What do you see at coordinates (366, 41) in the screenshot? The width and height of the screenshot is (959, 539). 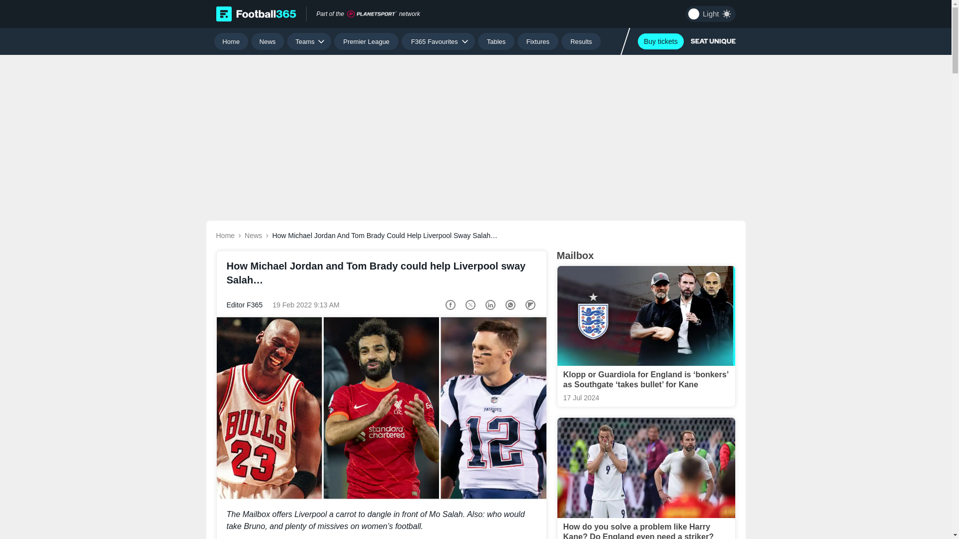 I see `Premier League` at bounding box center [366, 41].